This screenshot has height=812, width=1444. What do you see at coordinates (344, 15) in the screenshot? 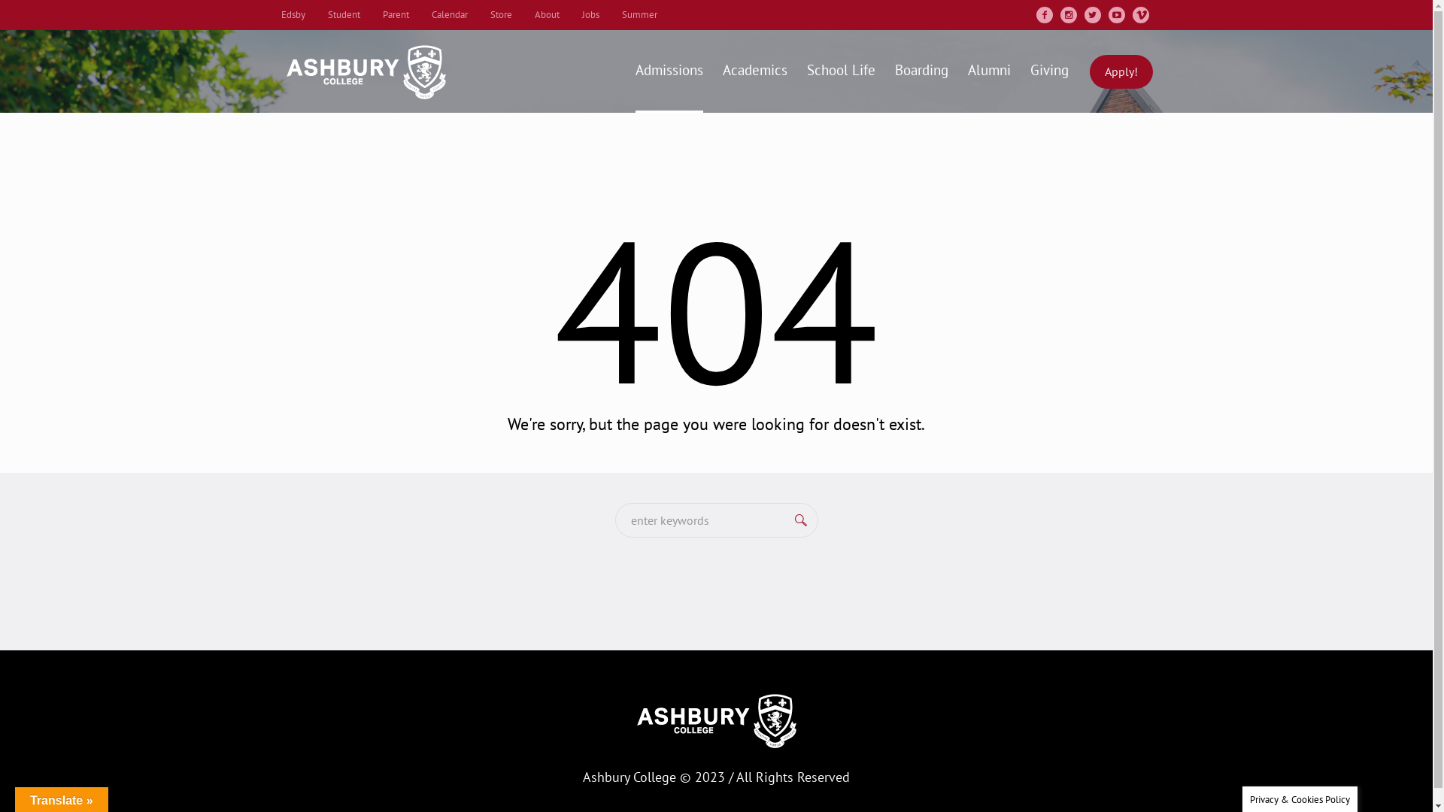
I see `Student` at bounding box center [344, 15].